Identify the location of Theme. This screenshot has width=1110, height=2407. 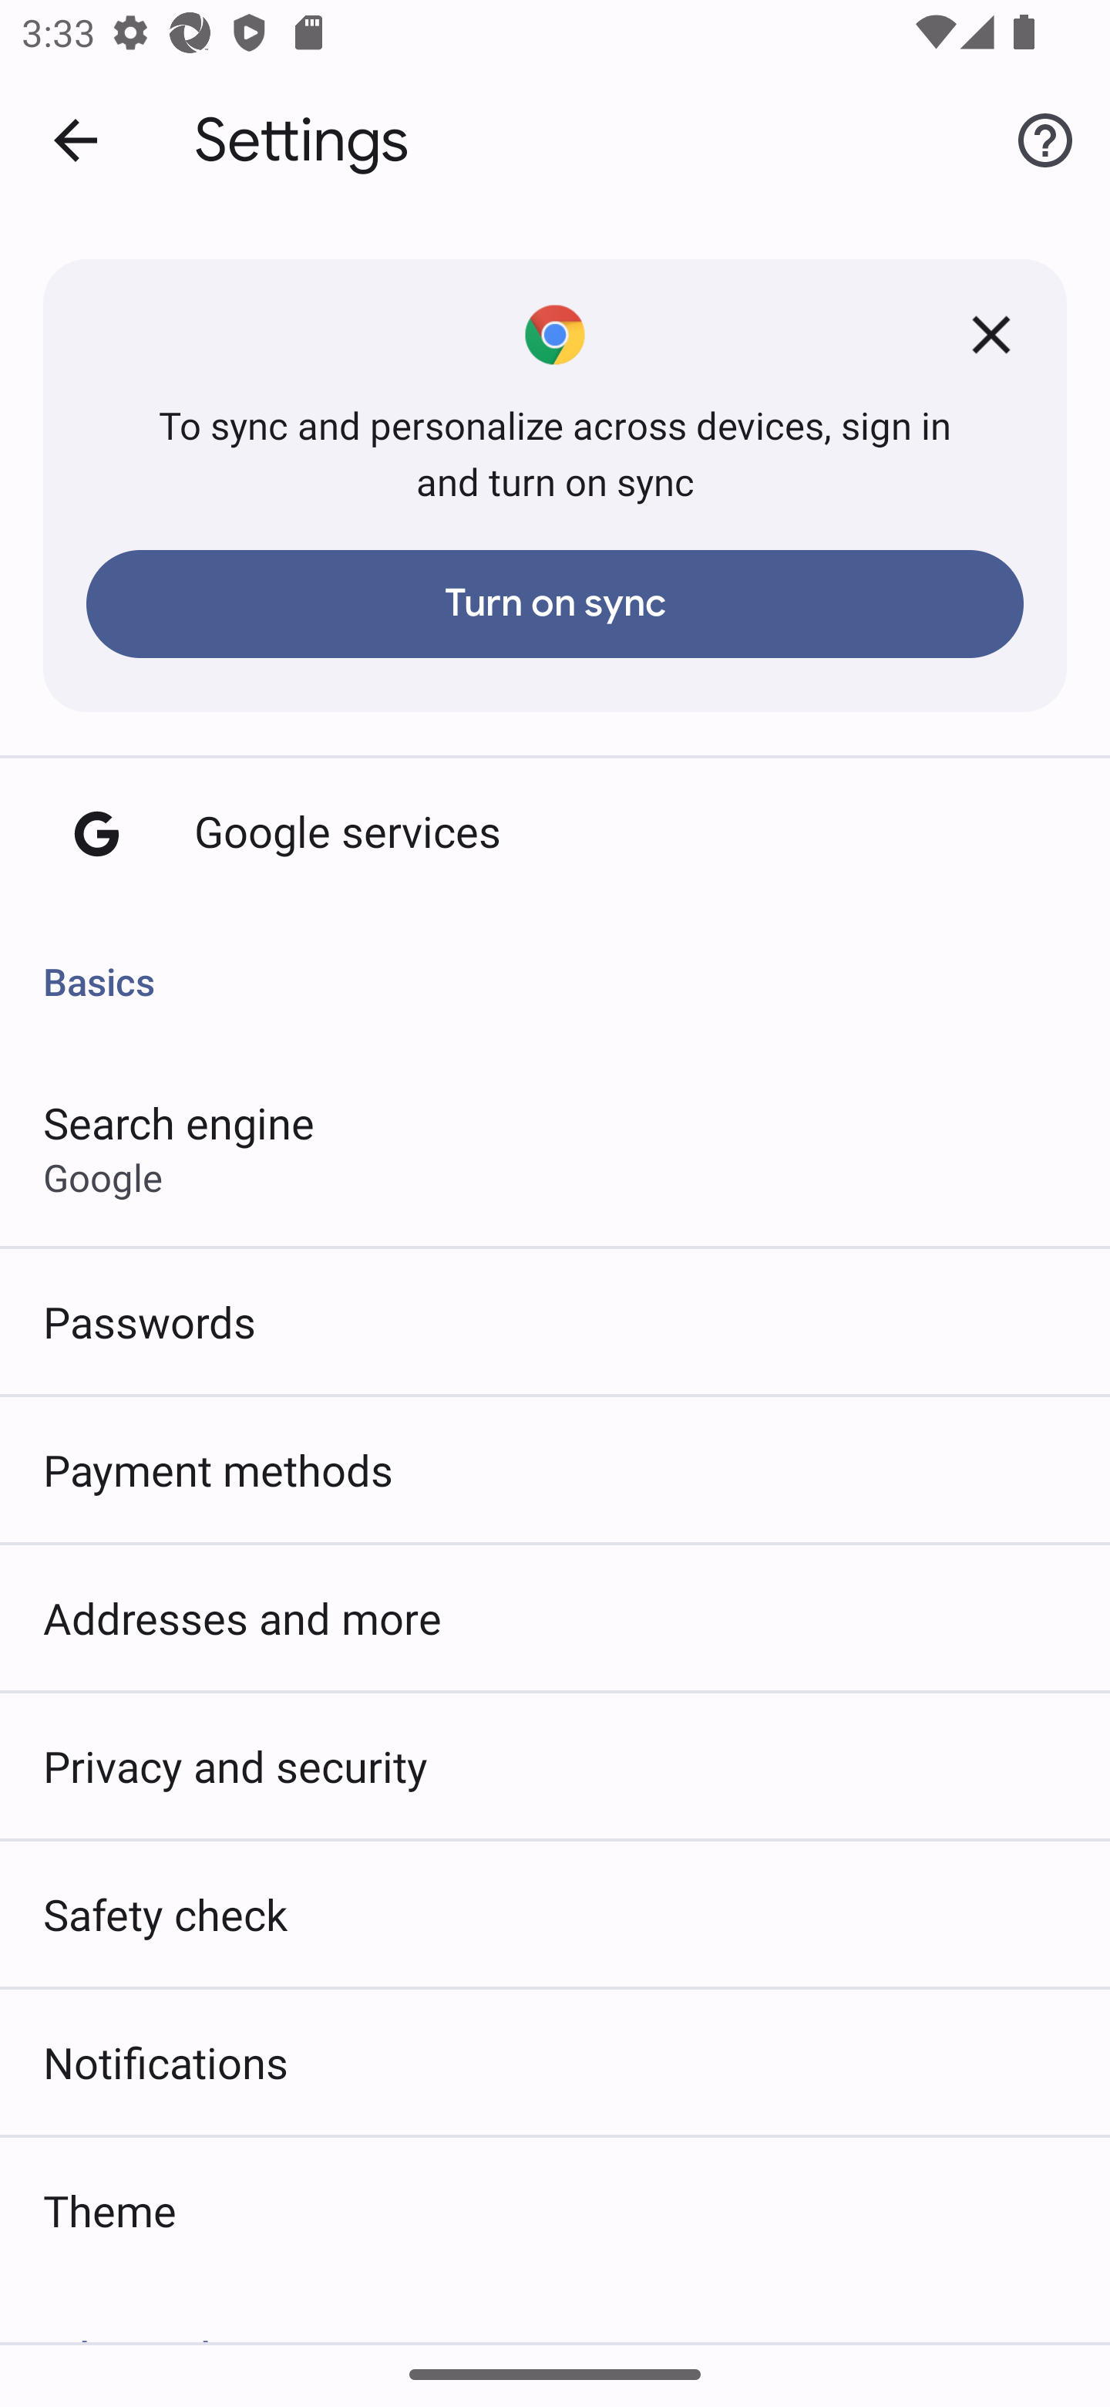
(555, 2210).